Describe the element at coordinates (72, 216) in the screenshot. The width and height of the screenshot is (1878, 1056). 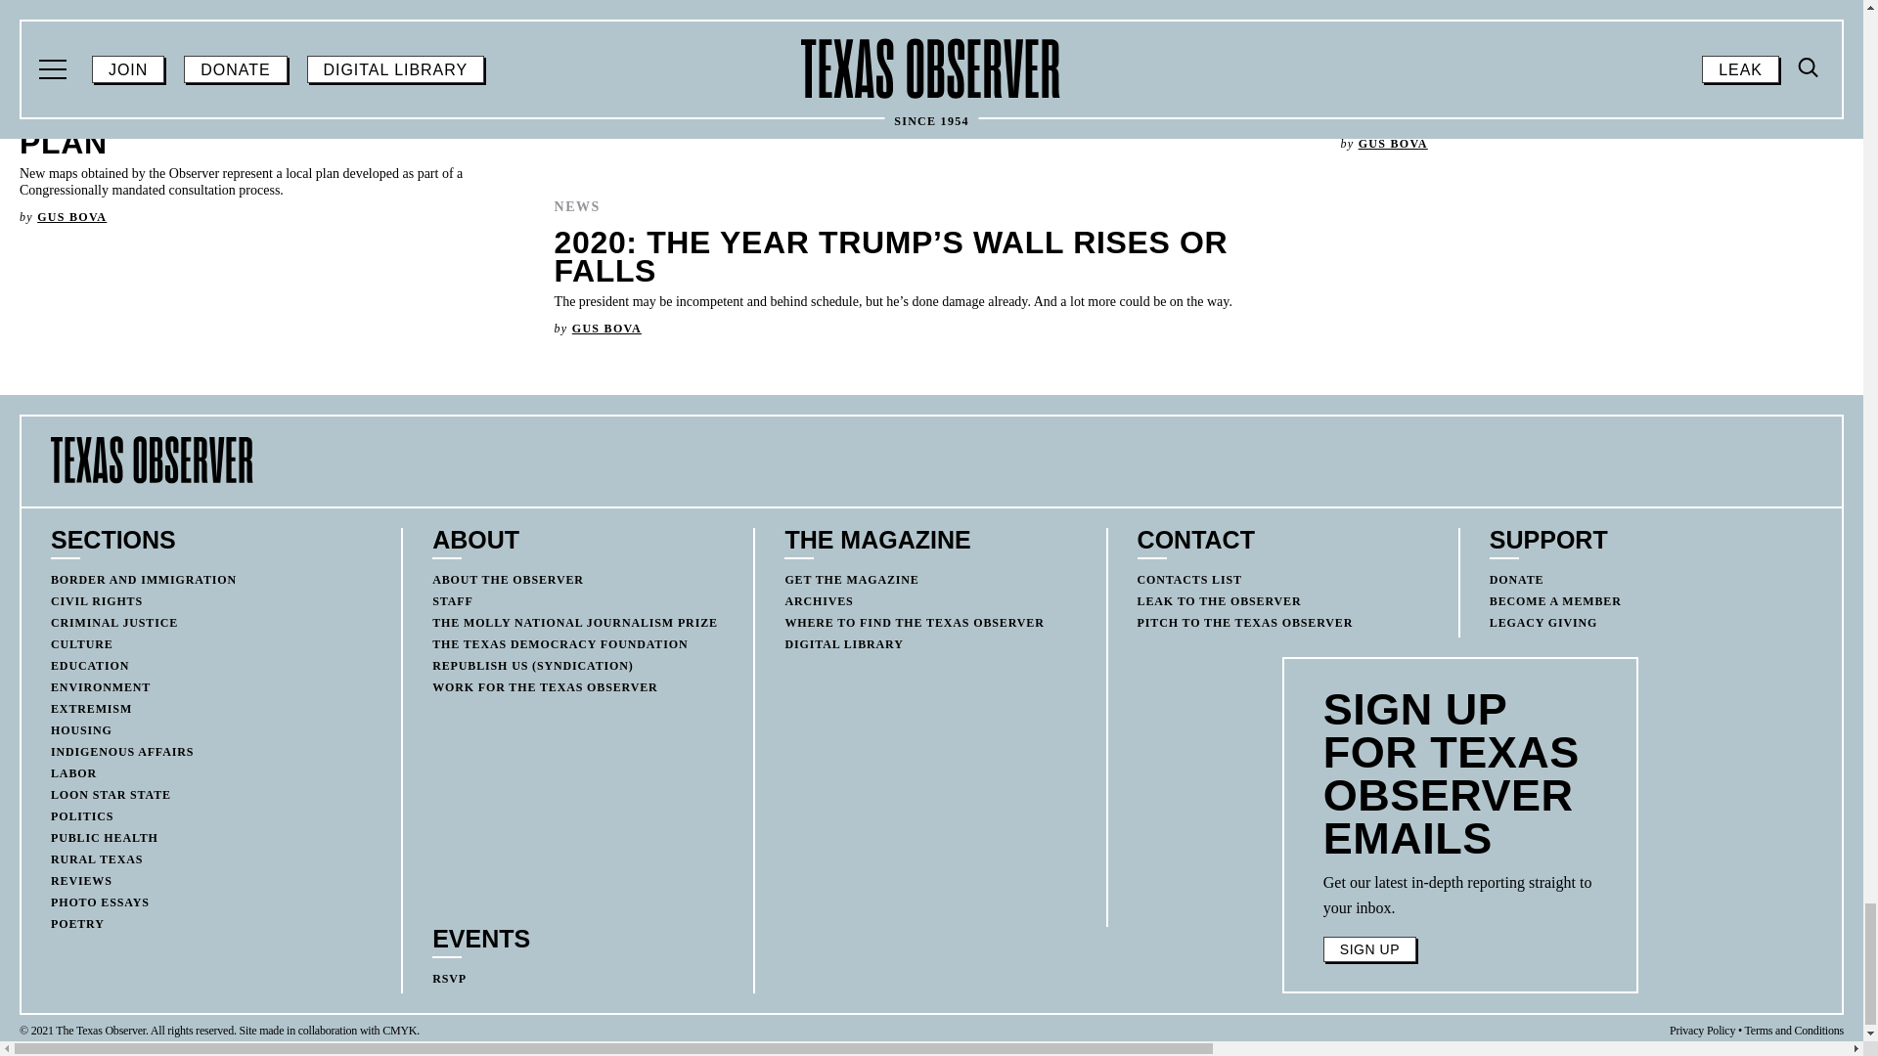
I see `Post by Gus Bova` at that location.